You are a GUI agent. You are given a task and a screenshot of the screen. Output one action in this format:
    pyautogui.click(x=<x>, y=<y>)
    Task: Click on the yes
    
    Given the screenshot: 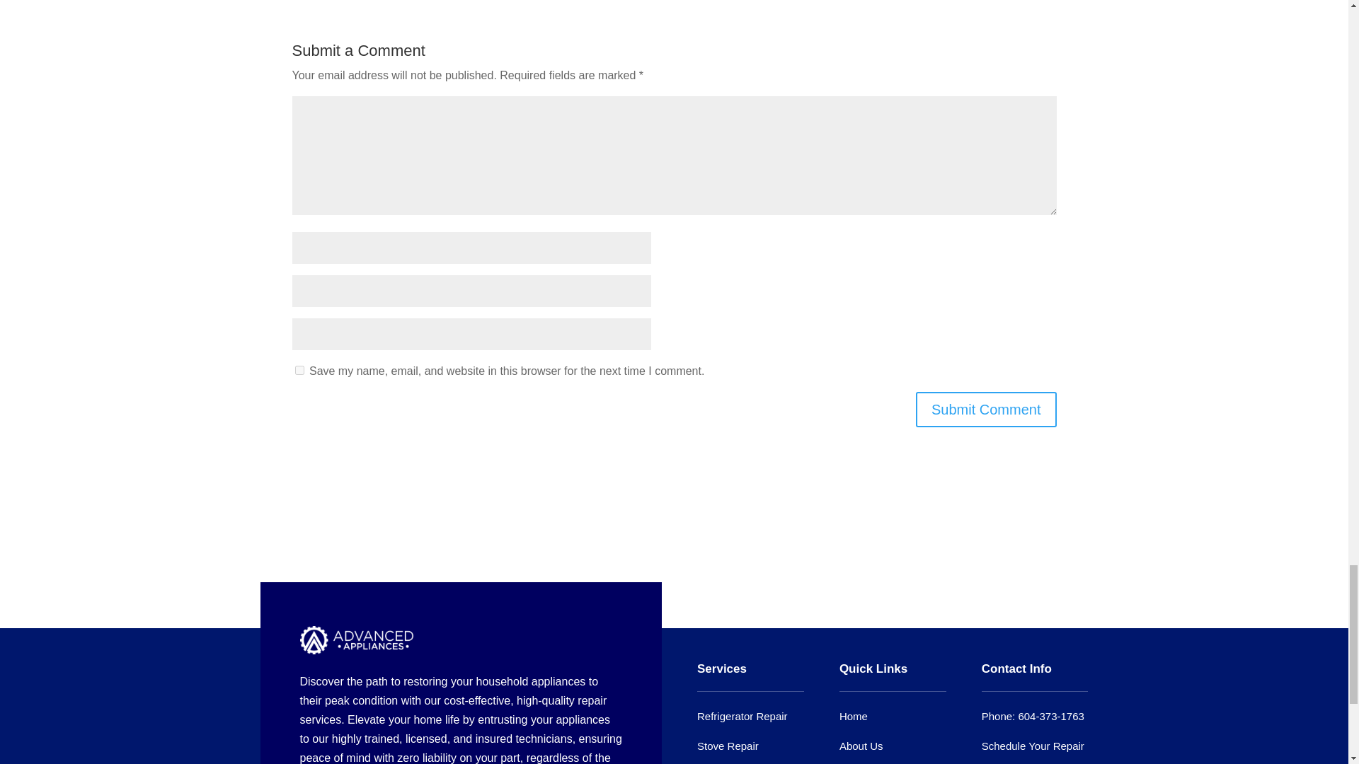 What is the action you would take?
    pyautogui.click(x=299, y=371)
    